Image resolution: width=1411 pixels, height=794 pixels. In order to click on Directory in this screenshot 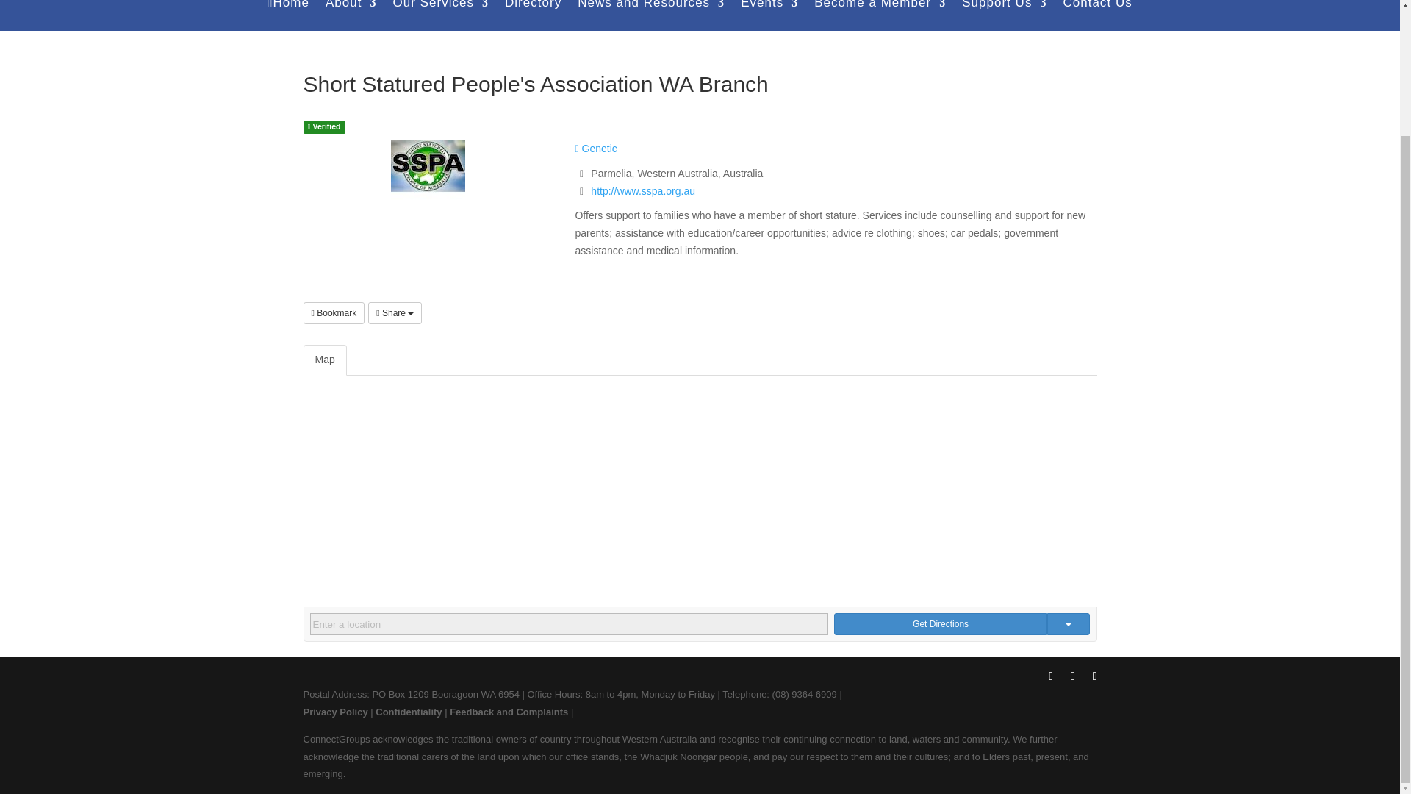, I will do `click(534, 15)`.